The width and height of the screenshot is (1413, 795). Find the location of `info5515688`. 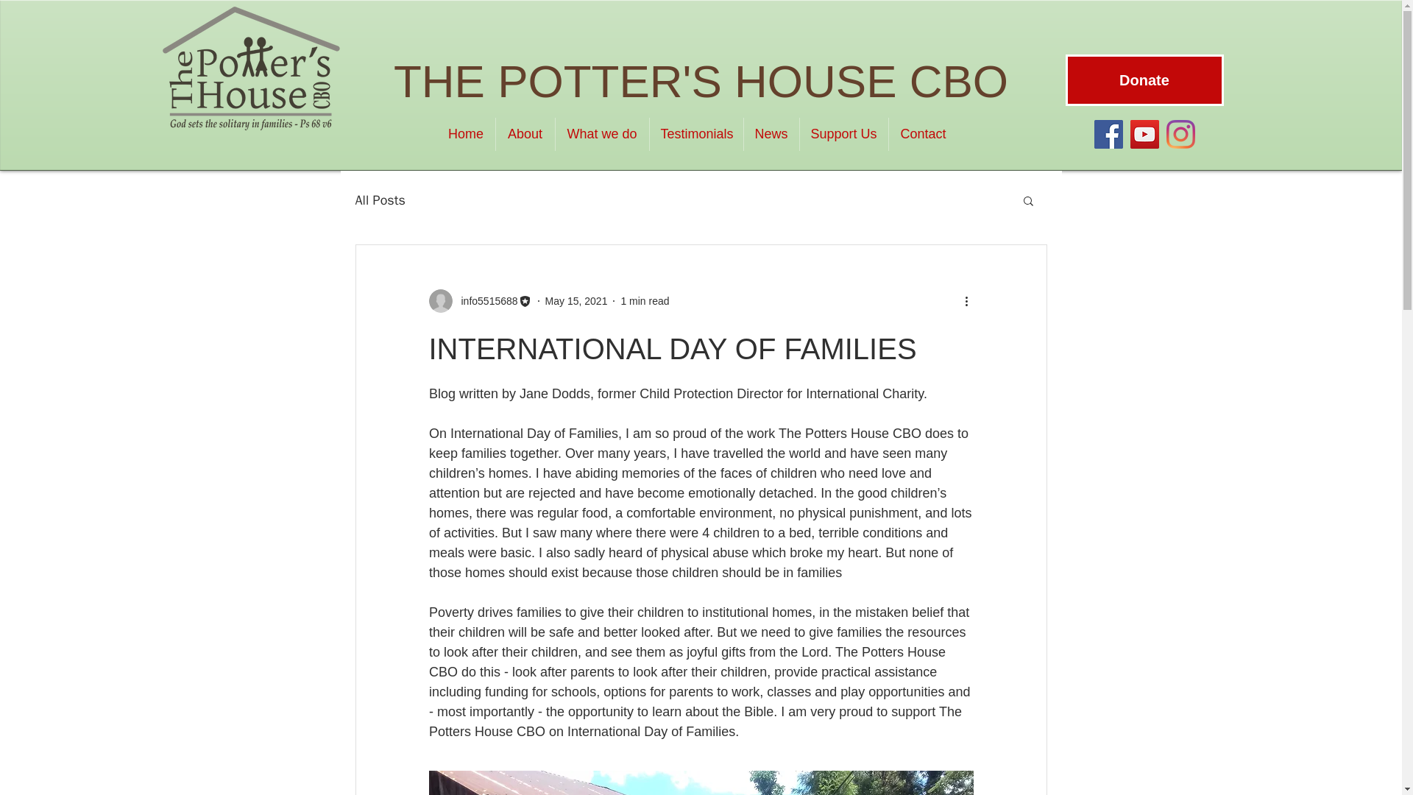

info5515688 is located at coordinates (479, 301).